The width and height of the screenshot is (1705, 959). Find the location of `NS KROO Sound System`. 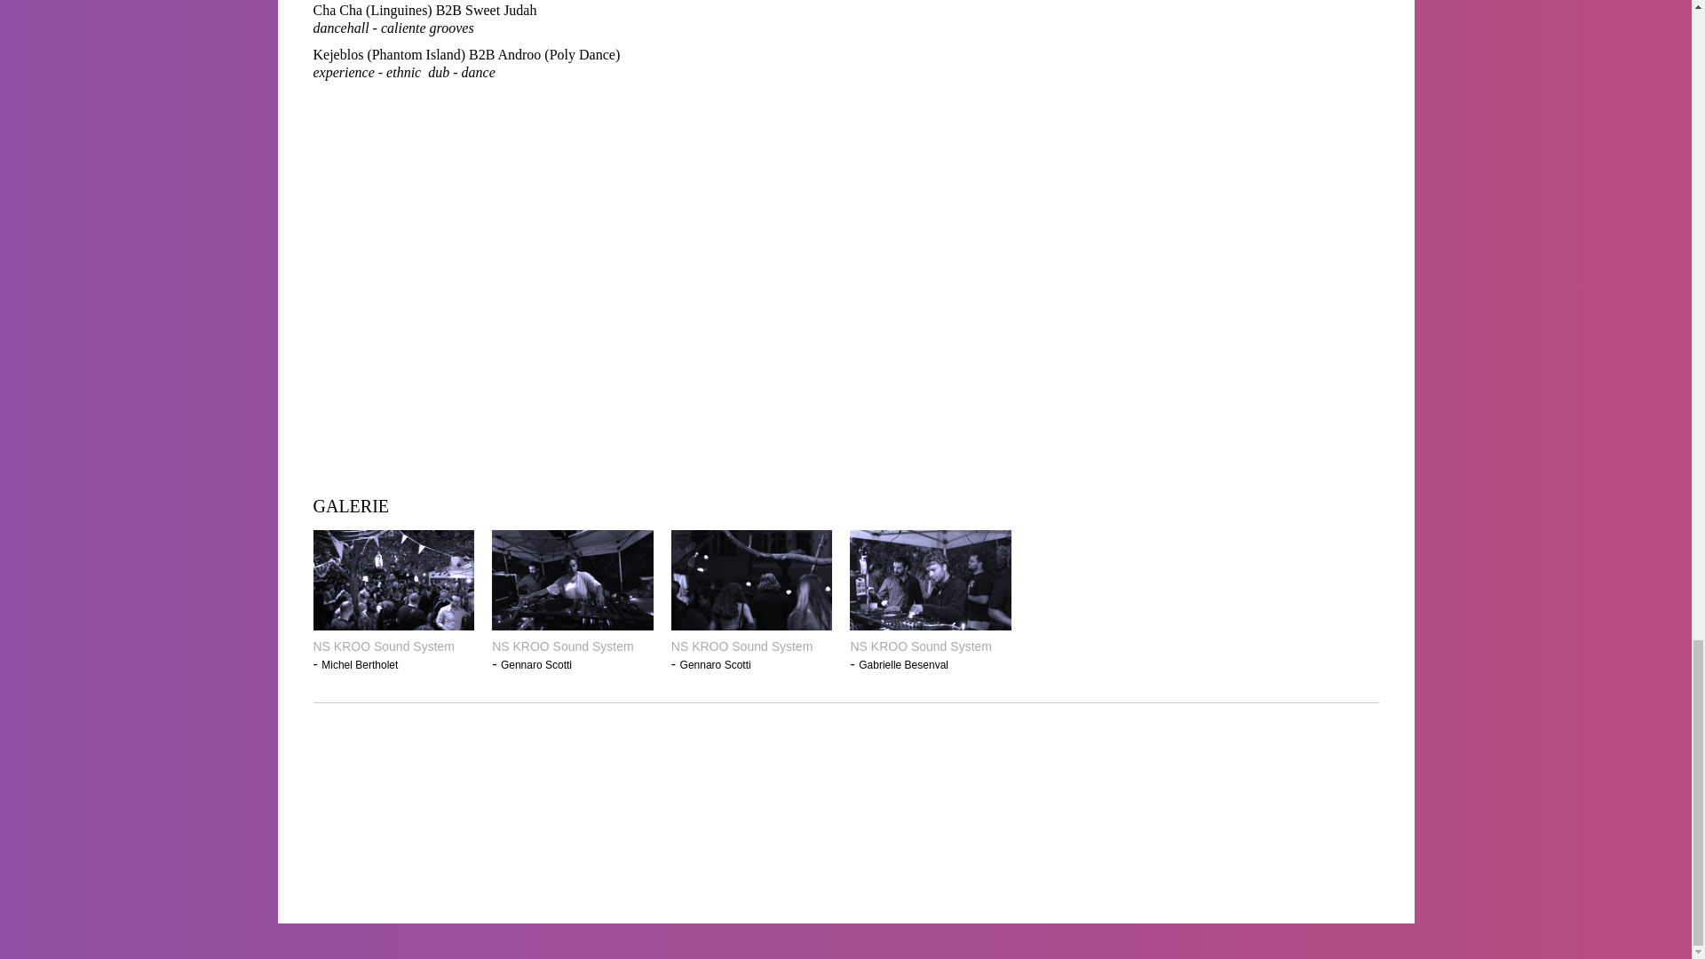

NS KROO Sound System is located at coordinates (572, 646).